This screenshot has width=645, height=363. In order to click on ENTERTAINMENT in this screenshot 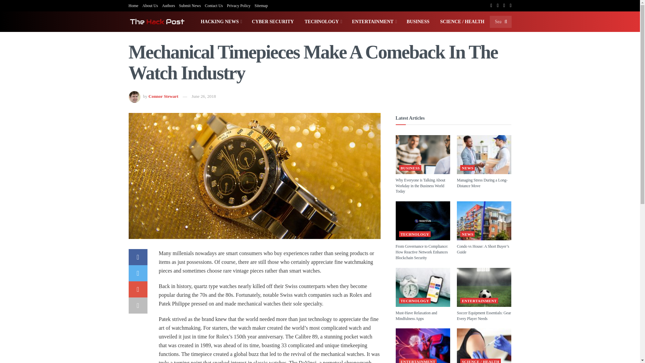, I will do `click(374, 22)`.